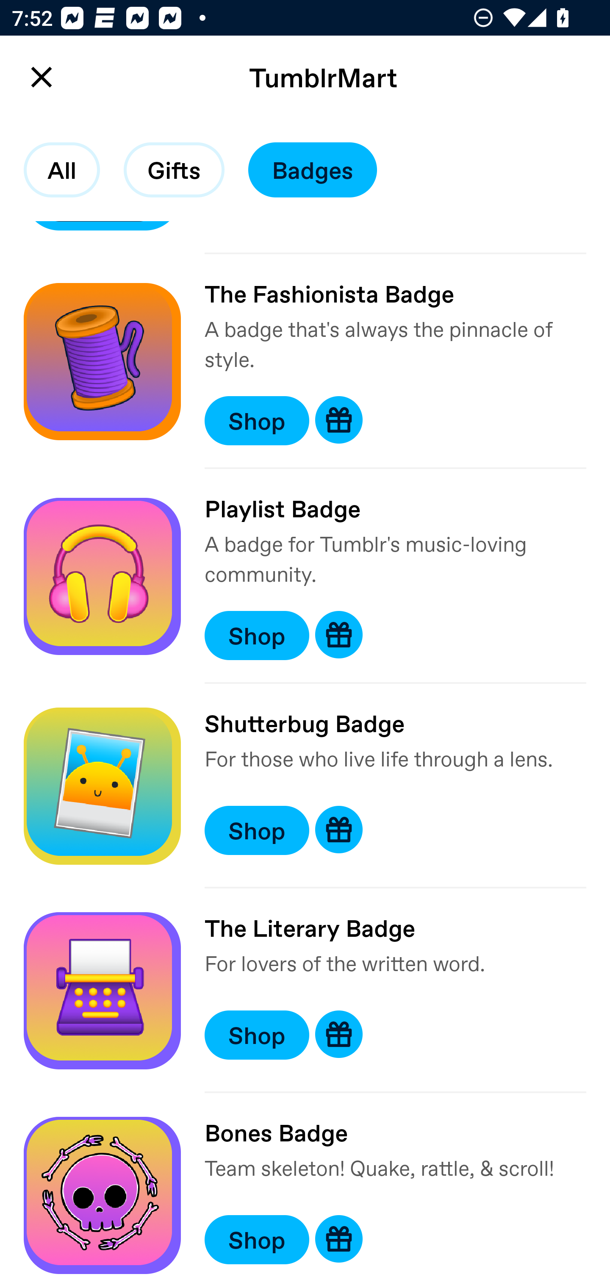 Image resolution: width=610 pixels, height=1288 pixels. Describe the element at coordinates (313, 170) in the screenshot. I see `Badges` at that location.